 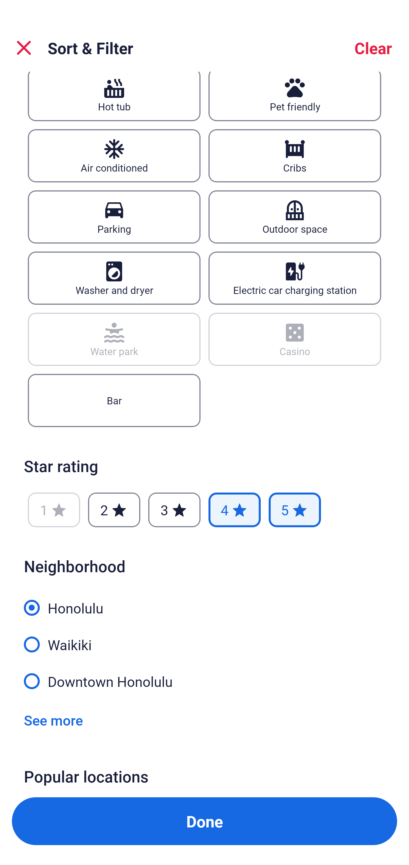 I want to click on 3, so click(x=174, y=510).